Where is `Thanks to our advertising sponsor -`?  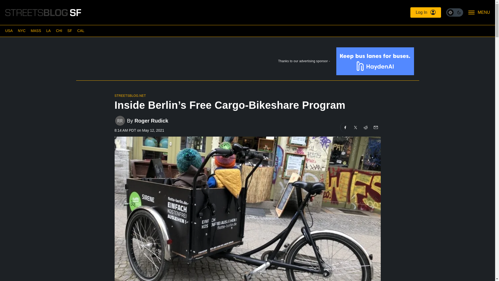 Thanks to our advertising sponsor - is located at coordinates (247, 62).